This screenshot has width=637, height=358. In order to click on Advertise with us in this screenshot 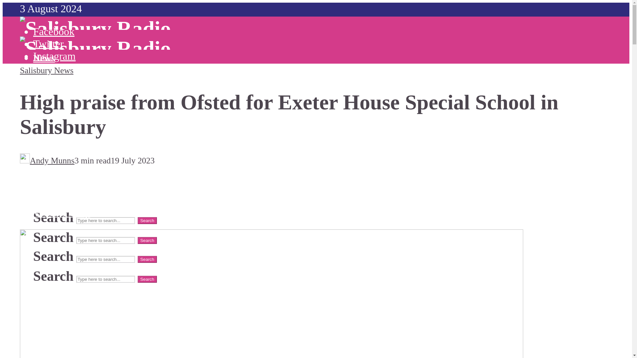, I will do `click(82, 164)`.